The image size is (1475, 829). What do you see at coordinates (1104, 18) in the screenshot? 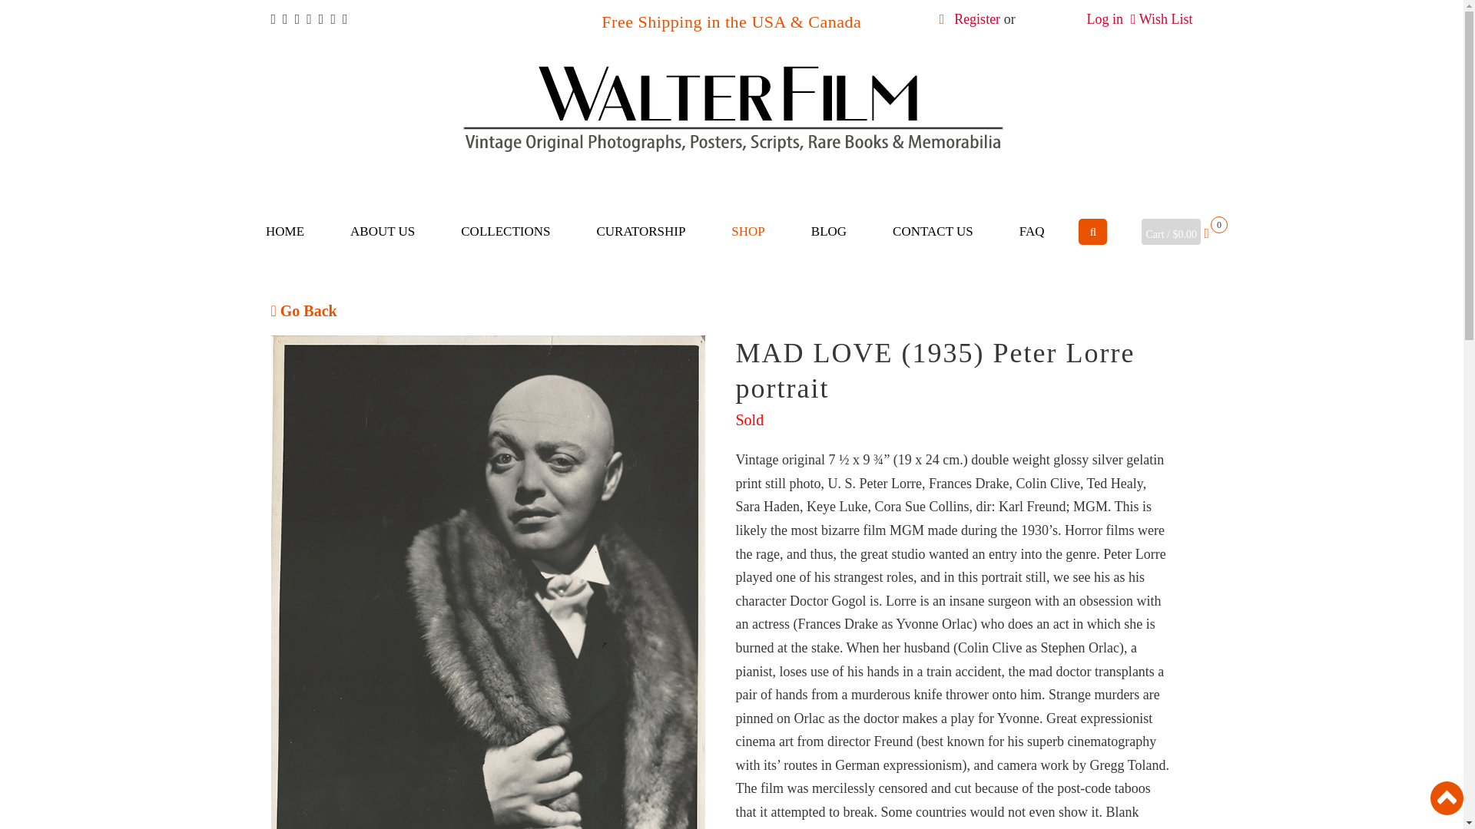
I see `Log in` at bounding box center [1104, 18].